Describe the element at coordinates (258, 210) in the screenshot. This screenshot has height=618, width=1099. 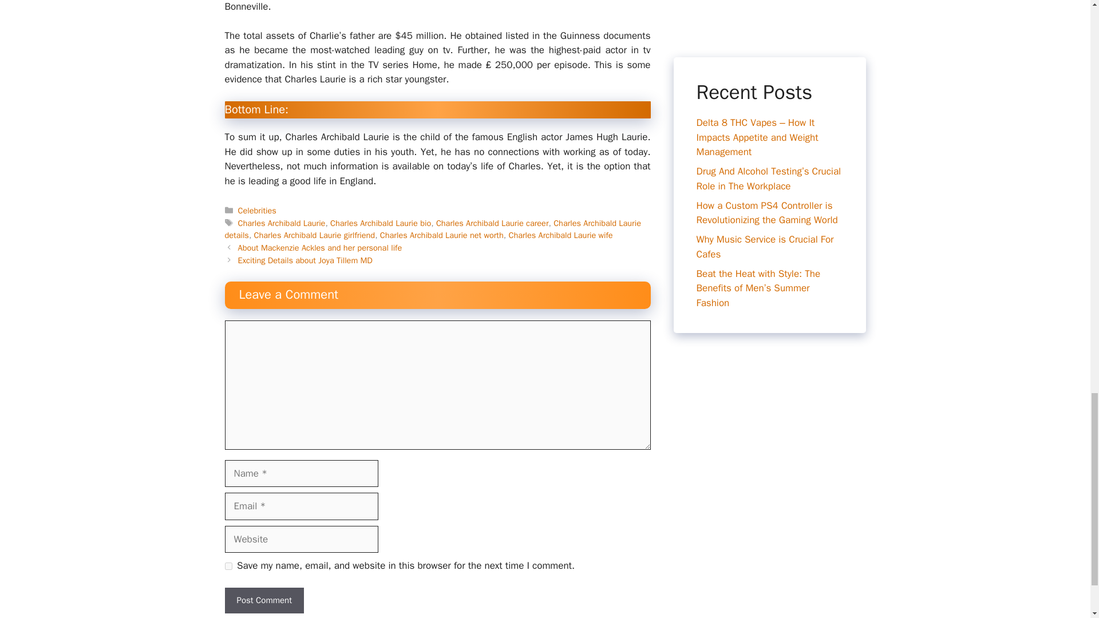
I see `Celebrities` at that location.